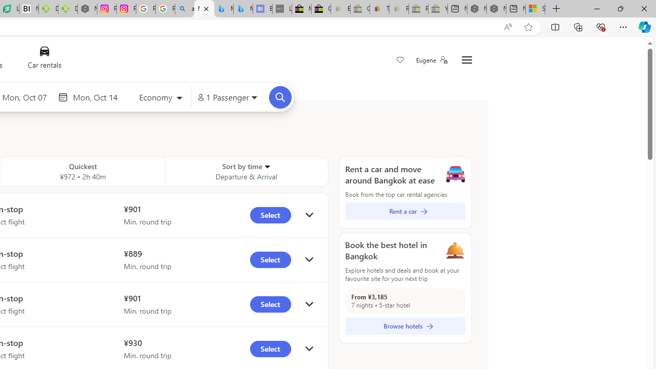 This screenshot has height=369, width=656. Describe the element at coordinates (160, 98) in the screenshot. I see `Select class of service` at that location.